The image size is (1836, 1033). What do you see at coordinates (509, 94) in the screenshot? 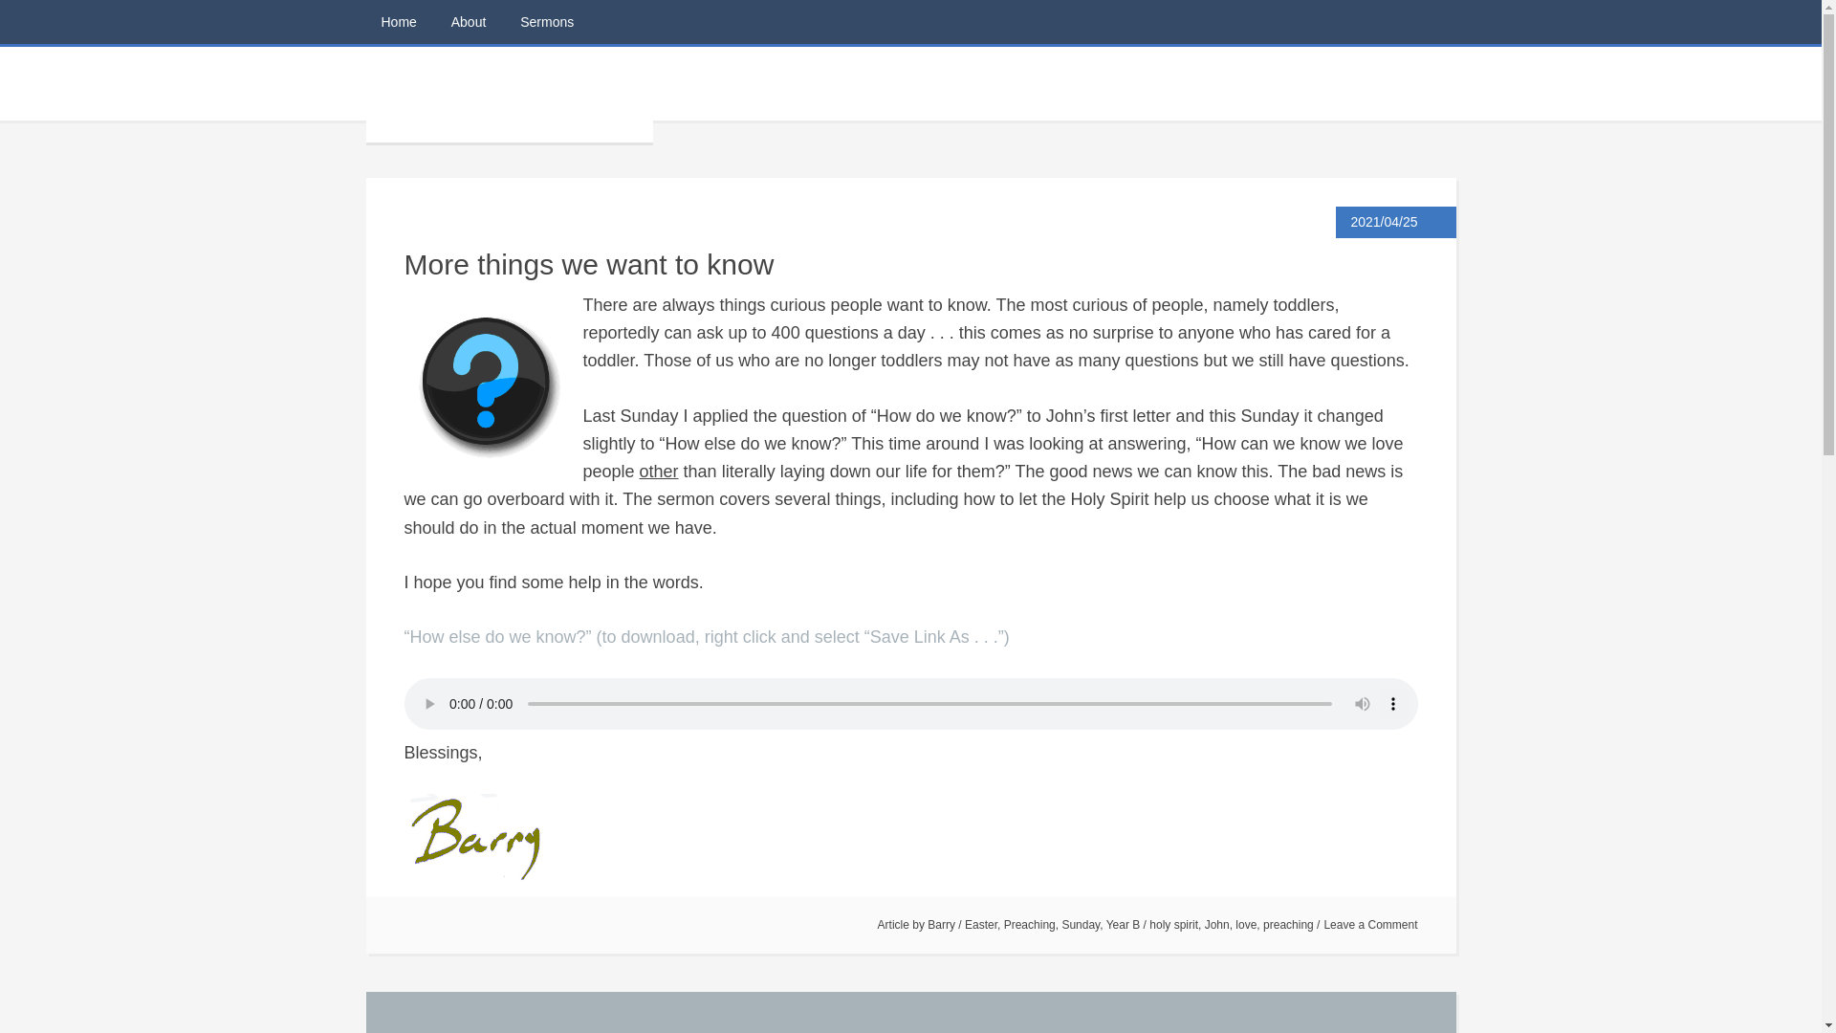
I see `WORDS FROM THE MIDDLE` at bounding box center [509, 94].